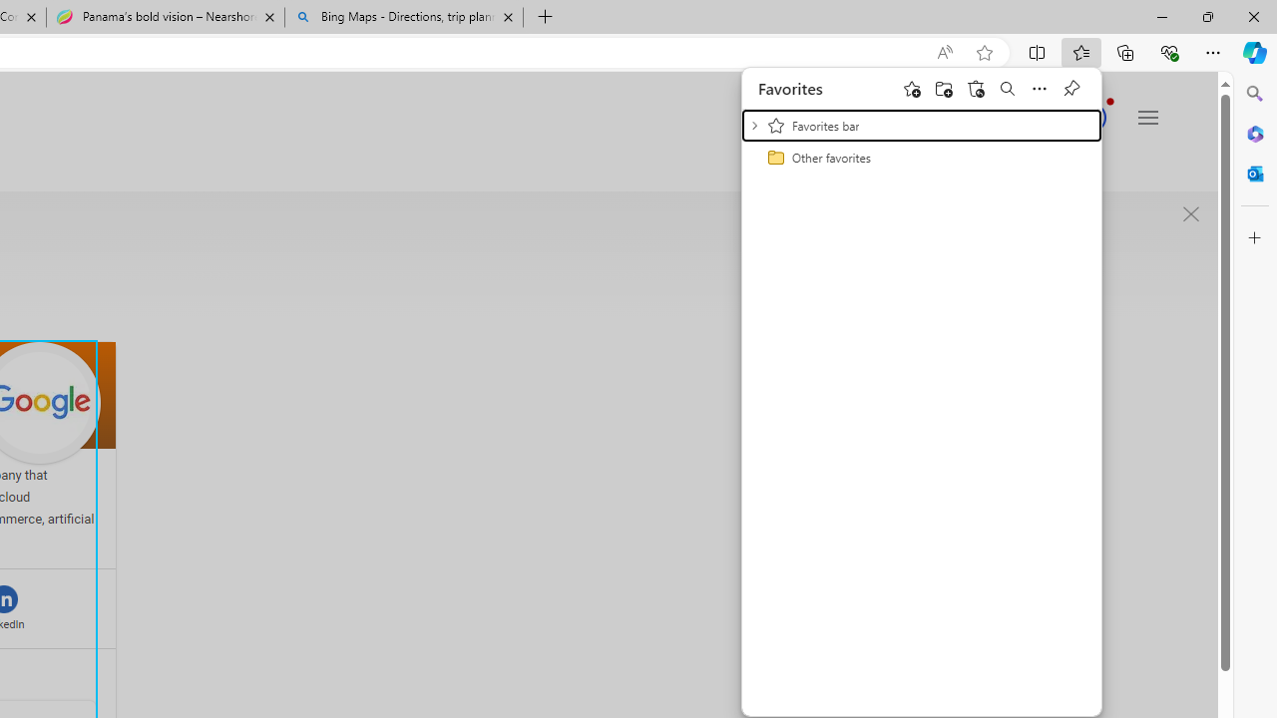 This screenshot has width=1277, height=718. What do you see at coordinates (912, 88) in the screenshot?
I see `Add this page to favorites` at bounding box center [912, 88].